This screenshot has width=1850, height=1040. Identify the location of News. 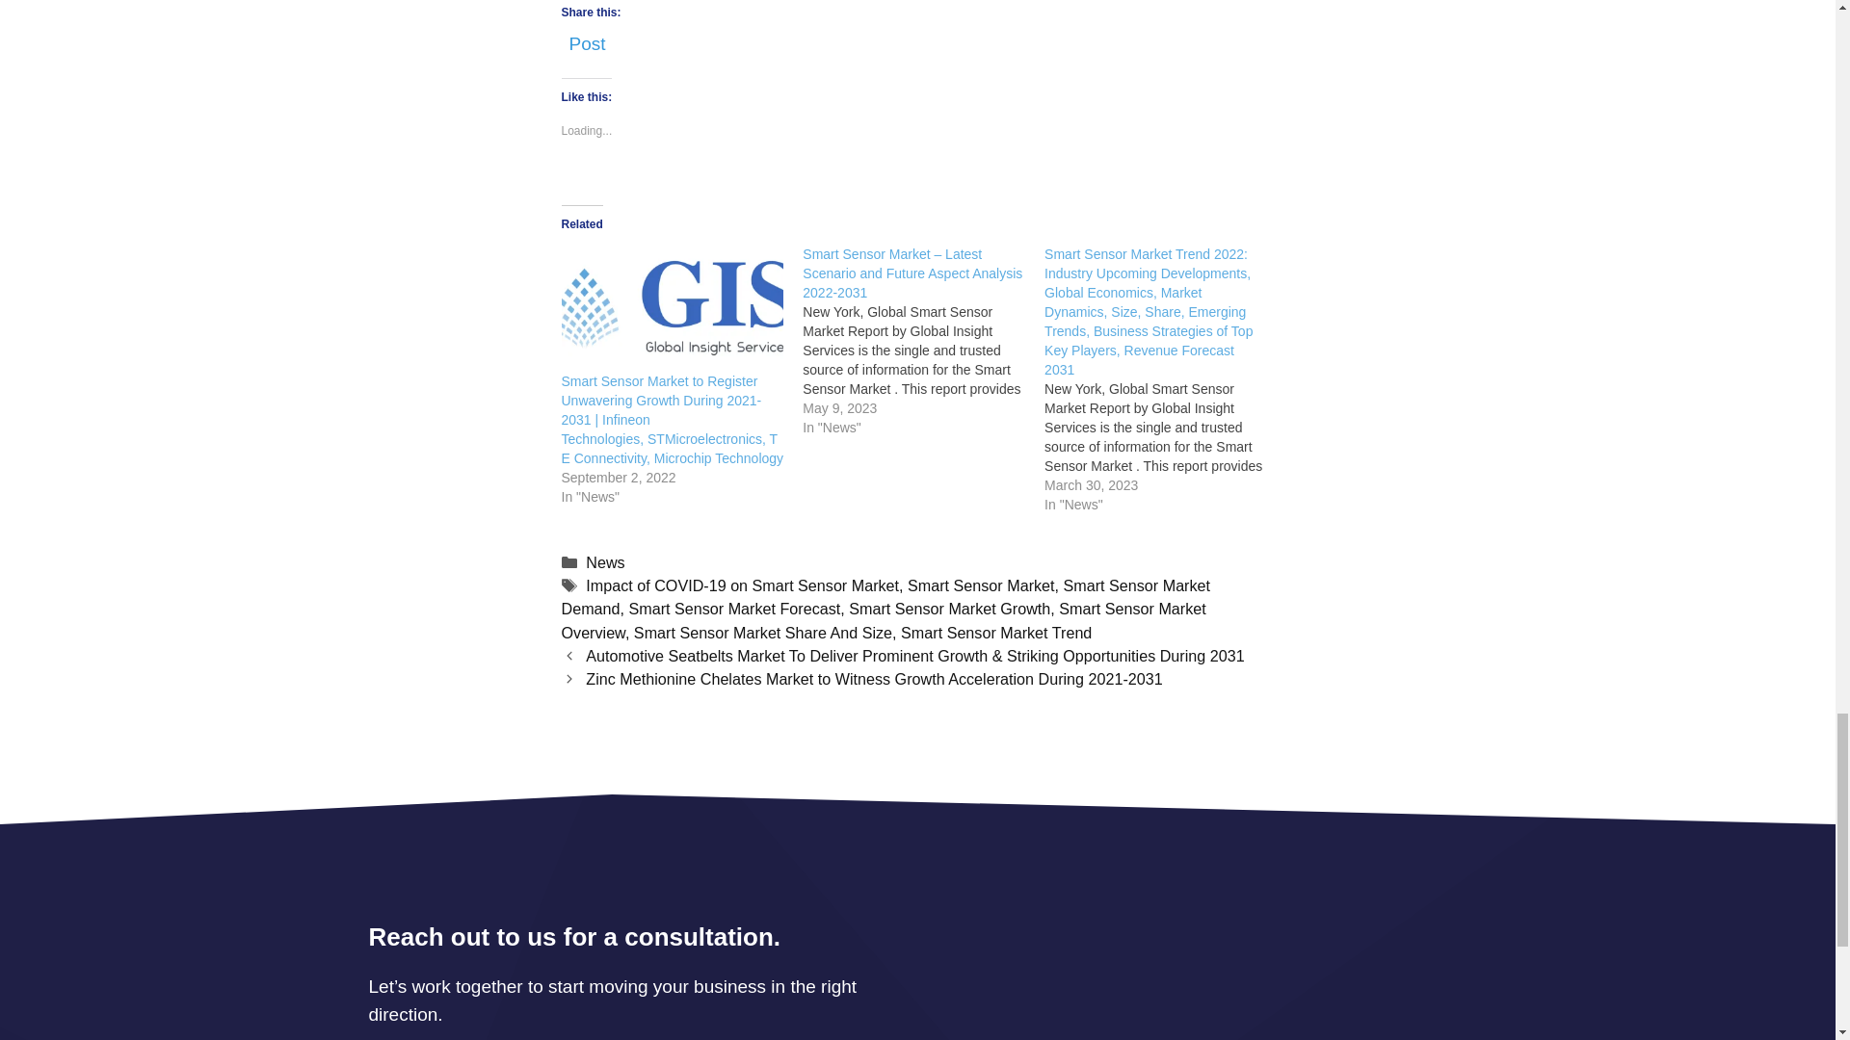
(605, 561).